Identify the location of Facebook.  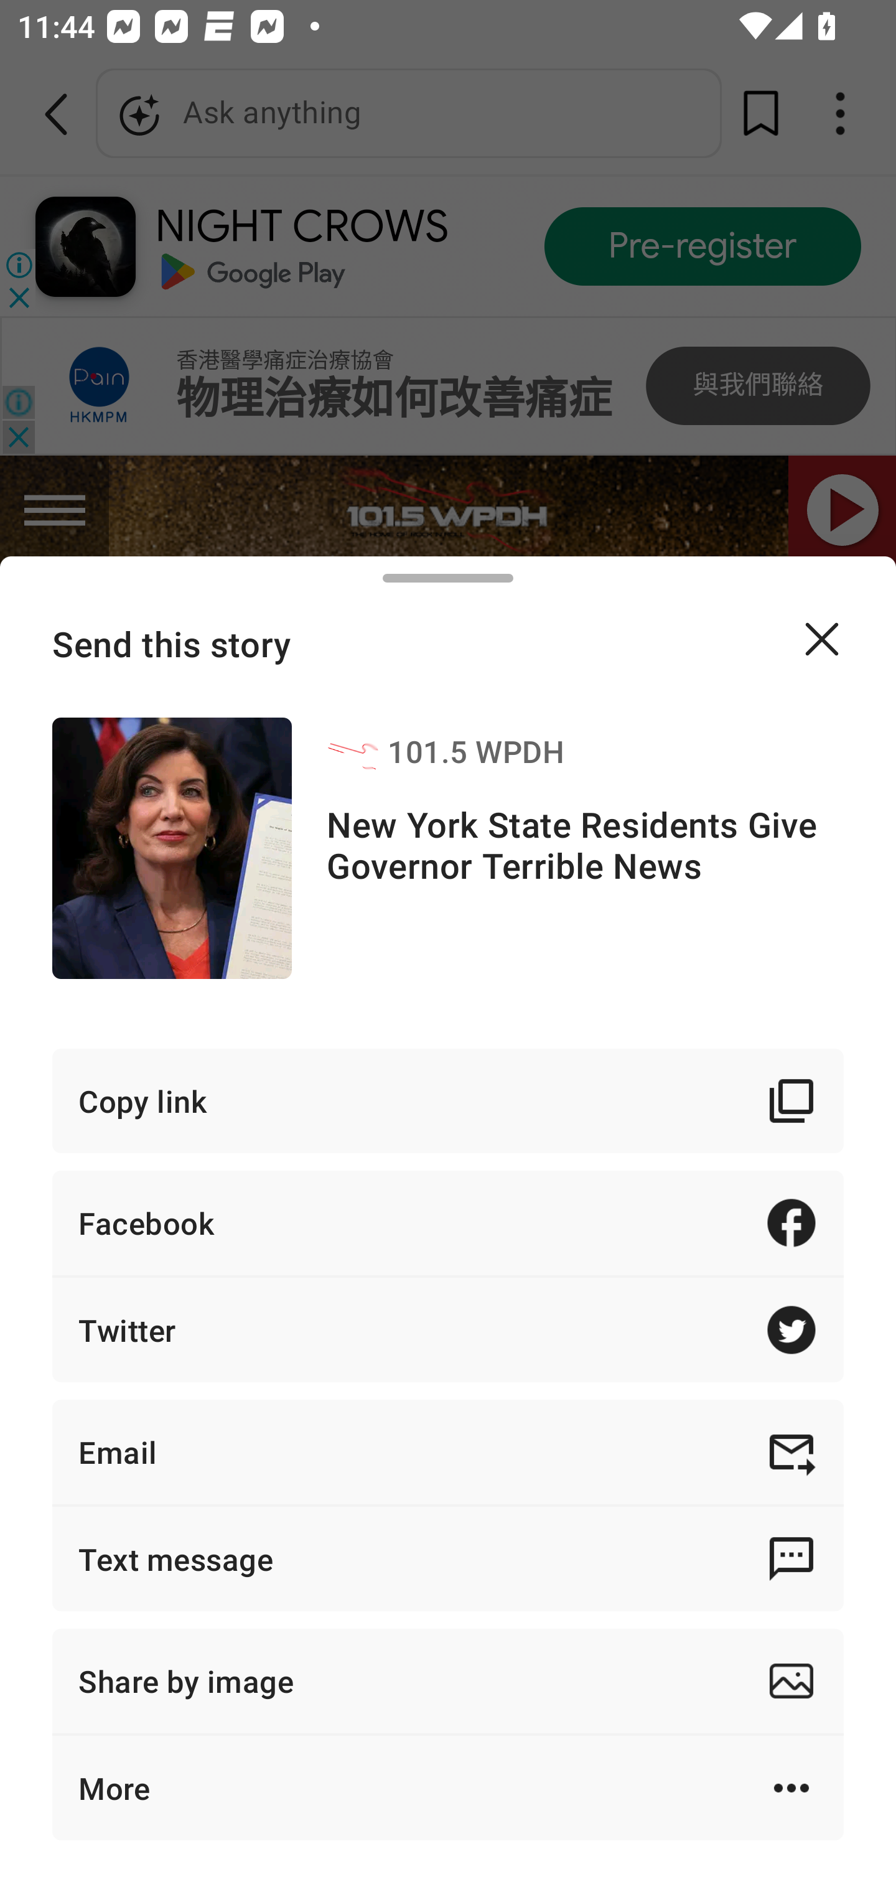
(448, 1222).